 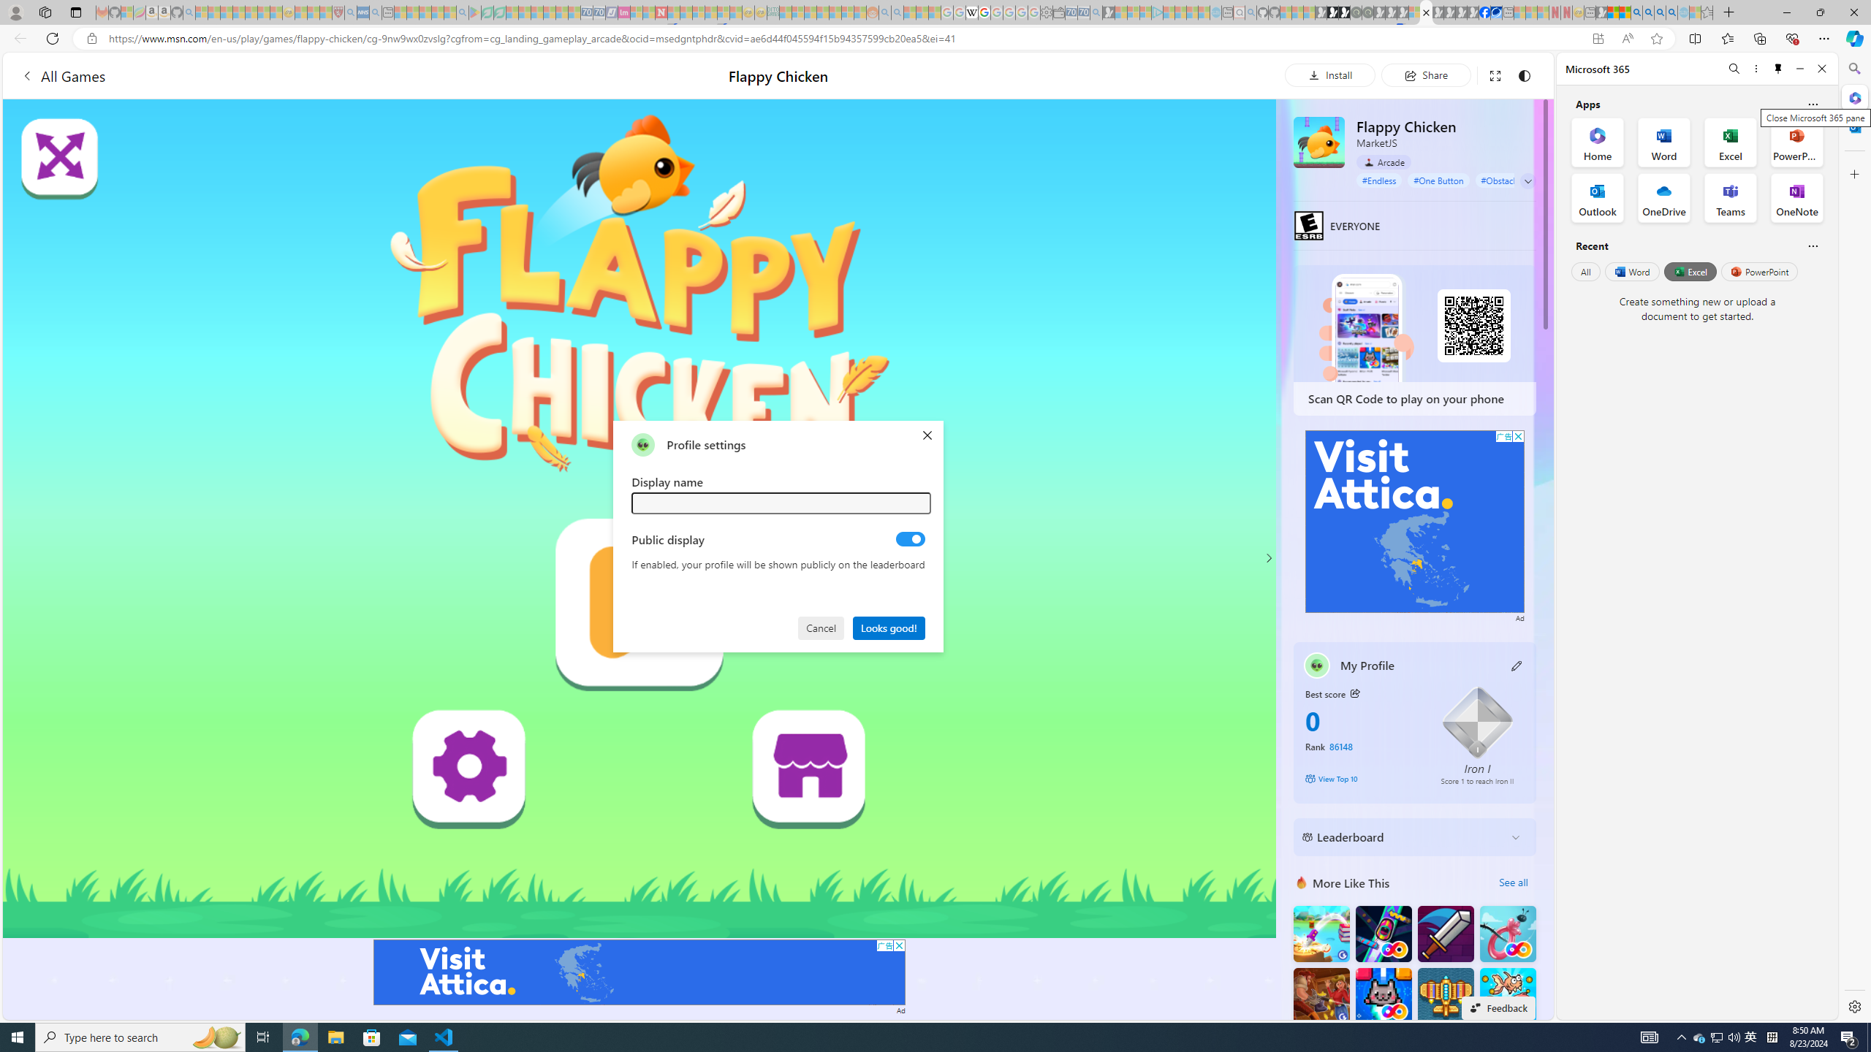 I want to click on Favorites - Sleeping, so click(x=1707, y=12).